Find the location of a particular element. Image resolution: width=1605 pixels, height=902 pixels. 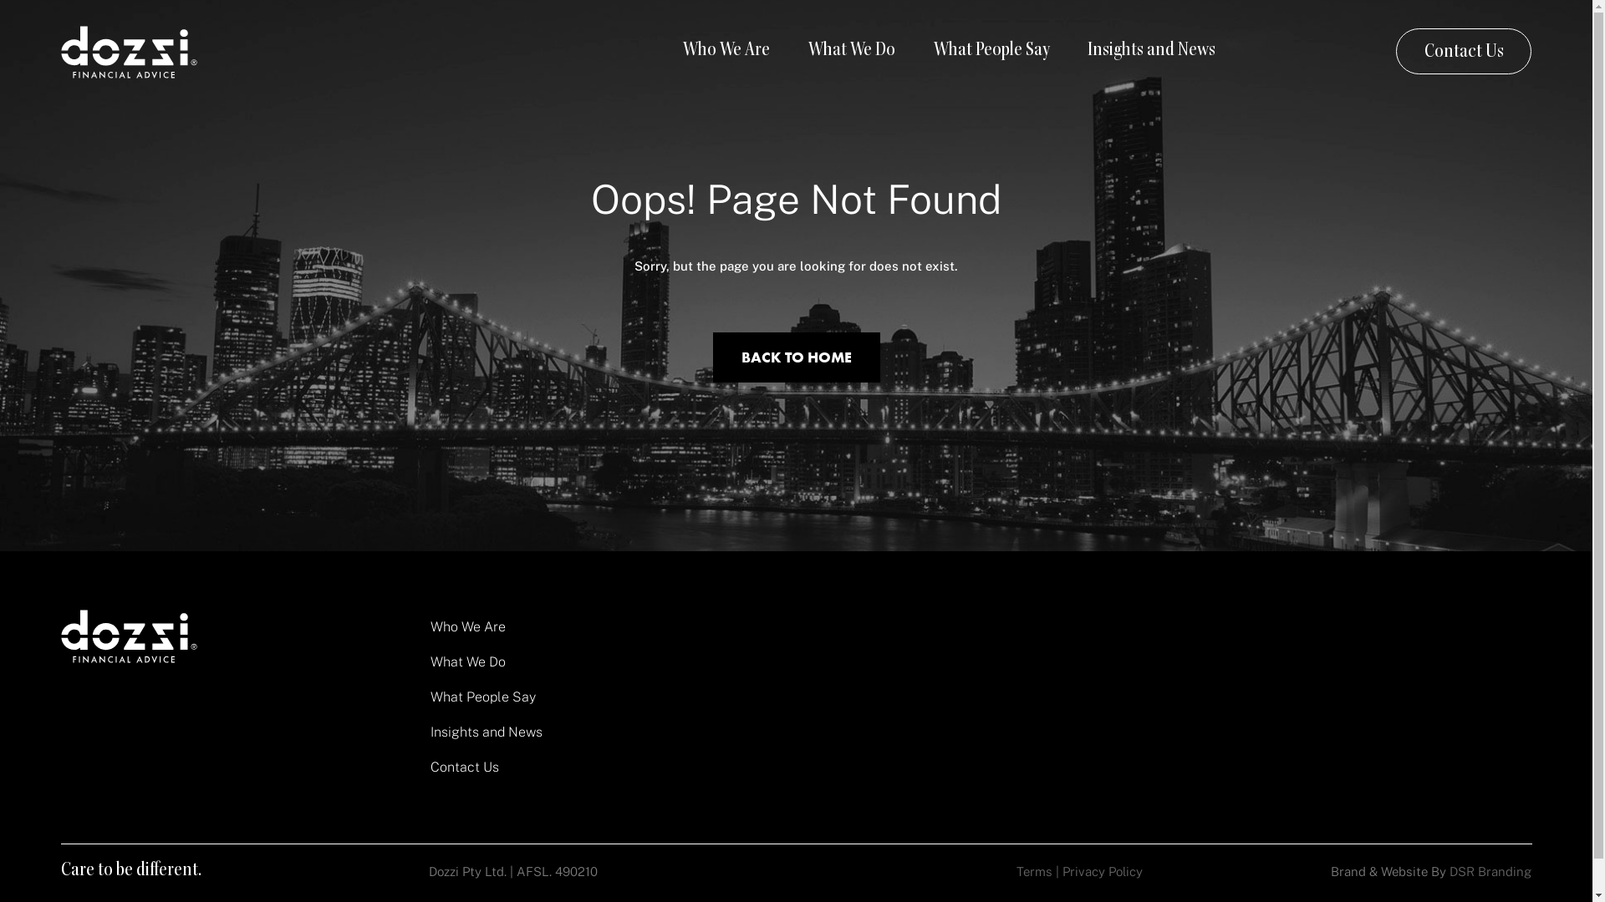

Contact Us is located at coordinates (1464, 52).